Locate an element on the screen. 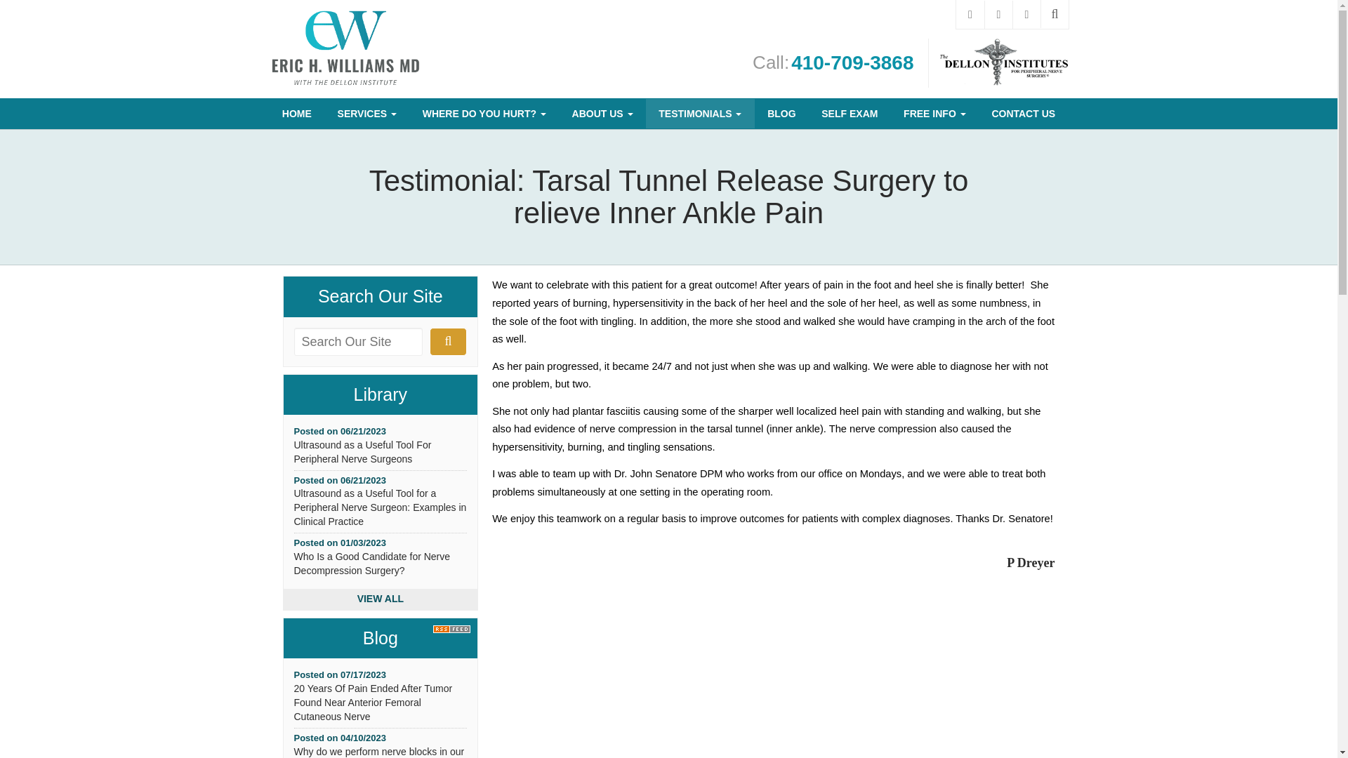 This screenshot has height=758, width=1348. TESTIMONIALS is located at coordinates (700, 114).